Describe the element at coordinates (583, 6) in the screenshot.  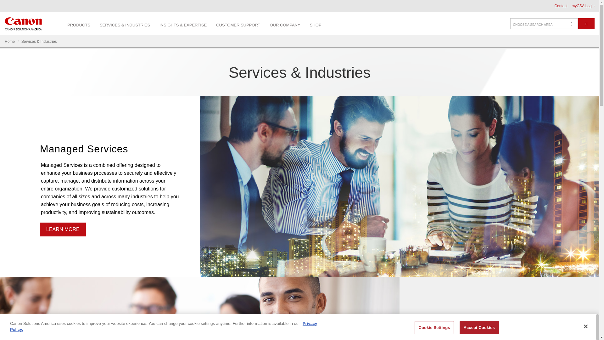
I see `myCSA Login` at that location.